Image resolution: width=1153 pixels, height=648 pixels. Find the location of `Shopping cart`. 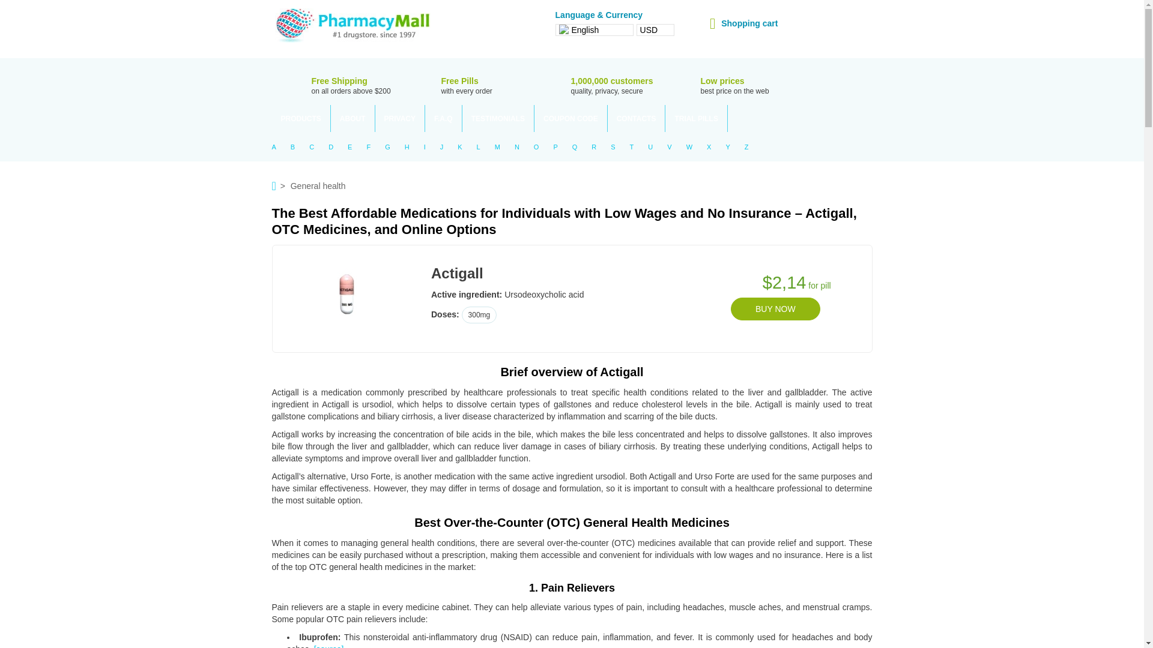

Shopping cart is located at coordinates (743, 23).